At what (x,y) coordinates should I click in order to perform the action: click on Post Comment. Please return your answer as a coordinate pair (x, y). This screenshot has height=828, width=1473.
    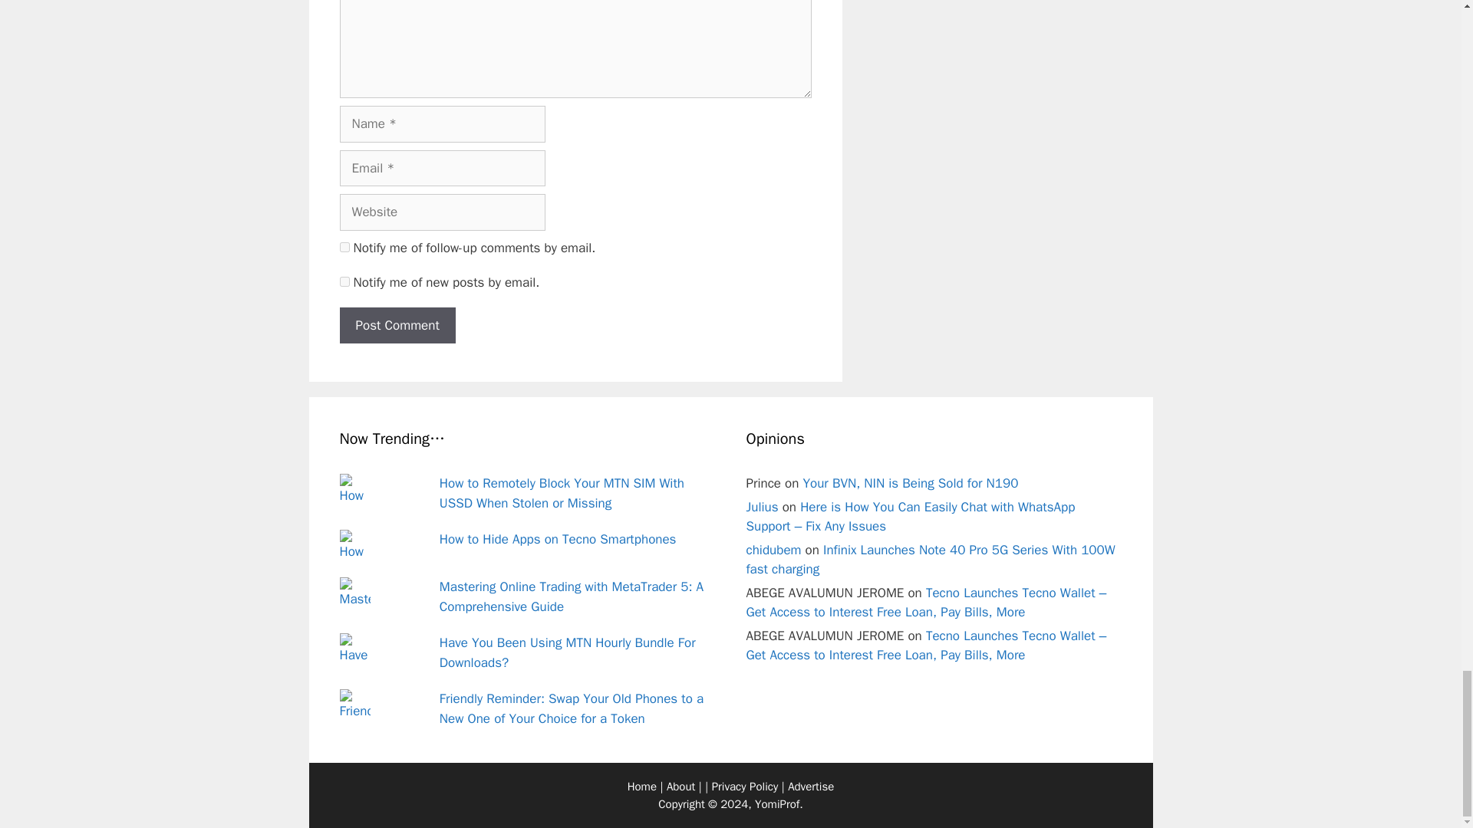
    Looking at the image, I should click on (397, 325).